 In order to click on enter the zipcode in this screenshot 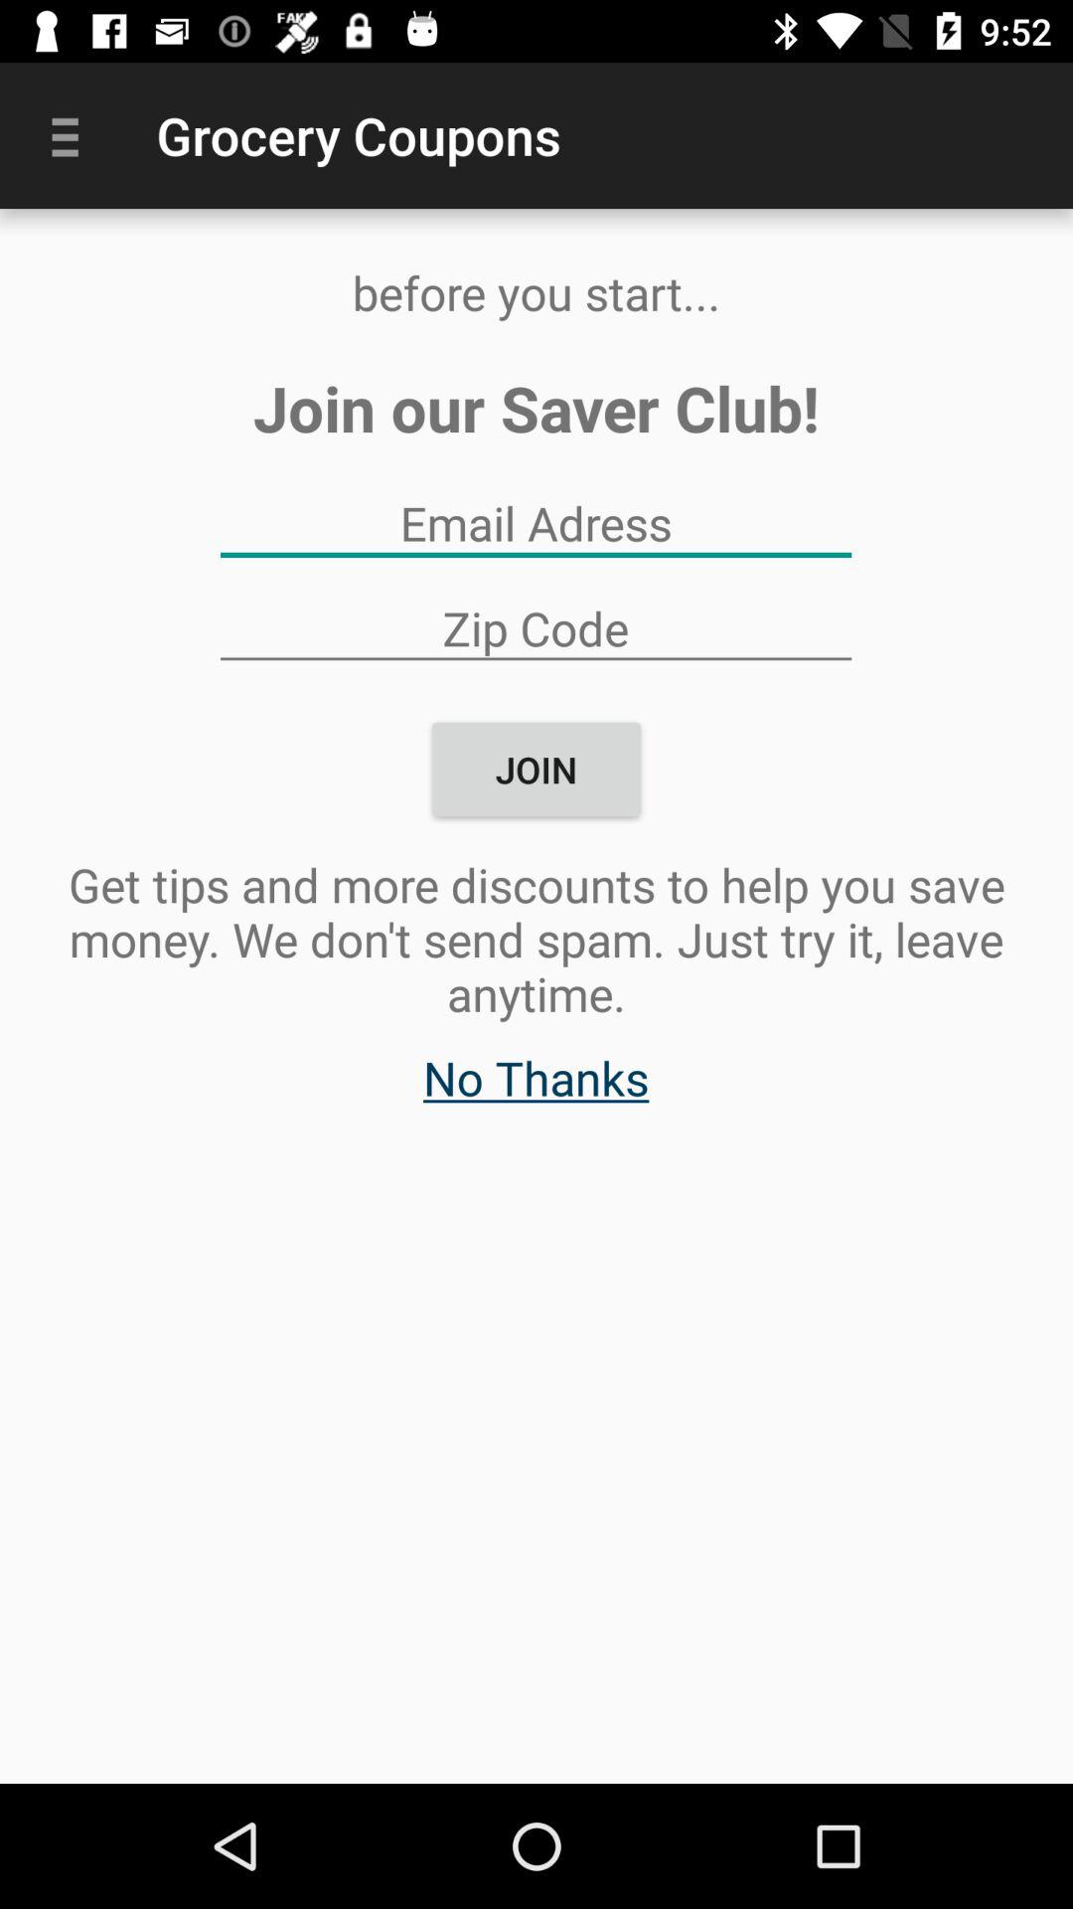, I will do `click(536, 628)`.